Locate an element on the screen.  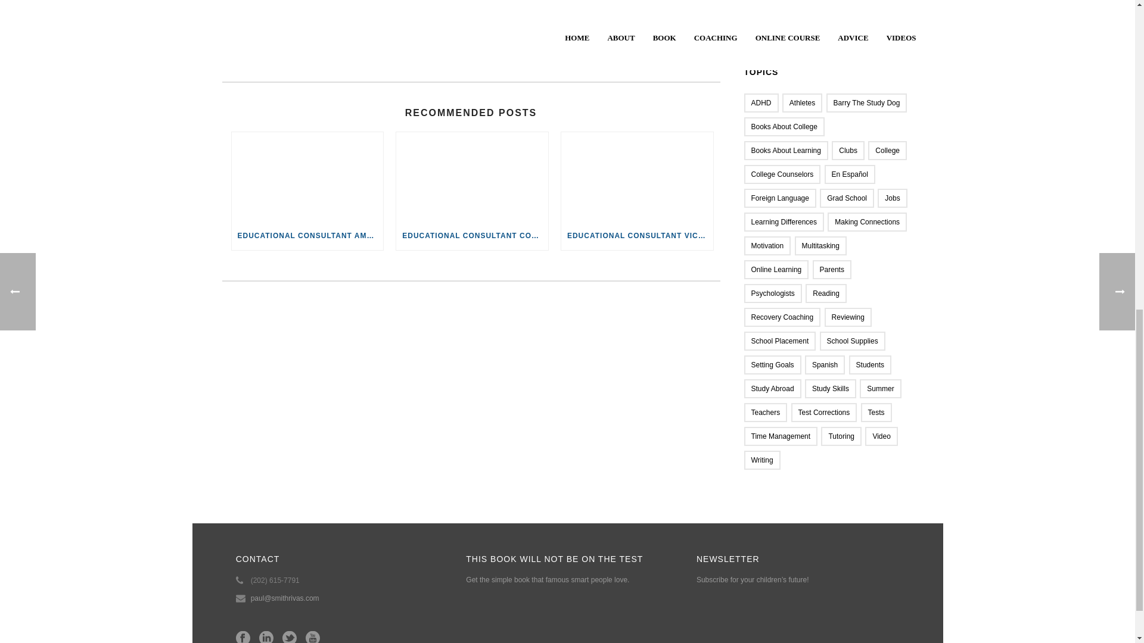
Educational Consultant Victoria Tillson Evans is located at coordinates (637, 176).